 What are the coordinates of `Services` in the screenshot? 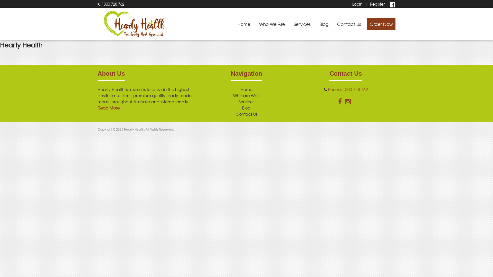 It's located at (302, 24).